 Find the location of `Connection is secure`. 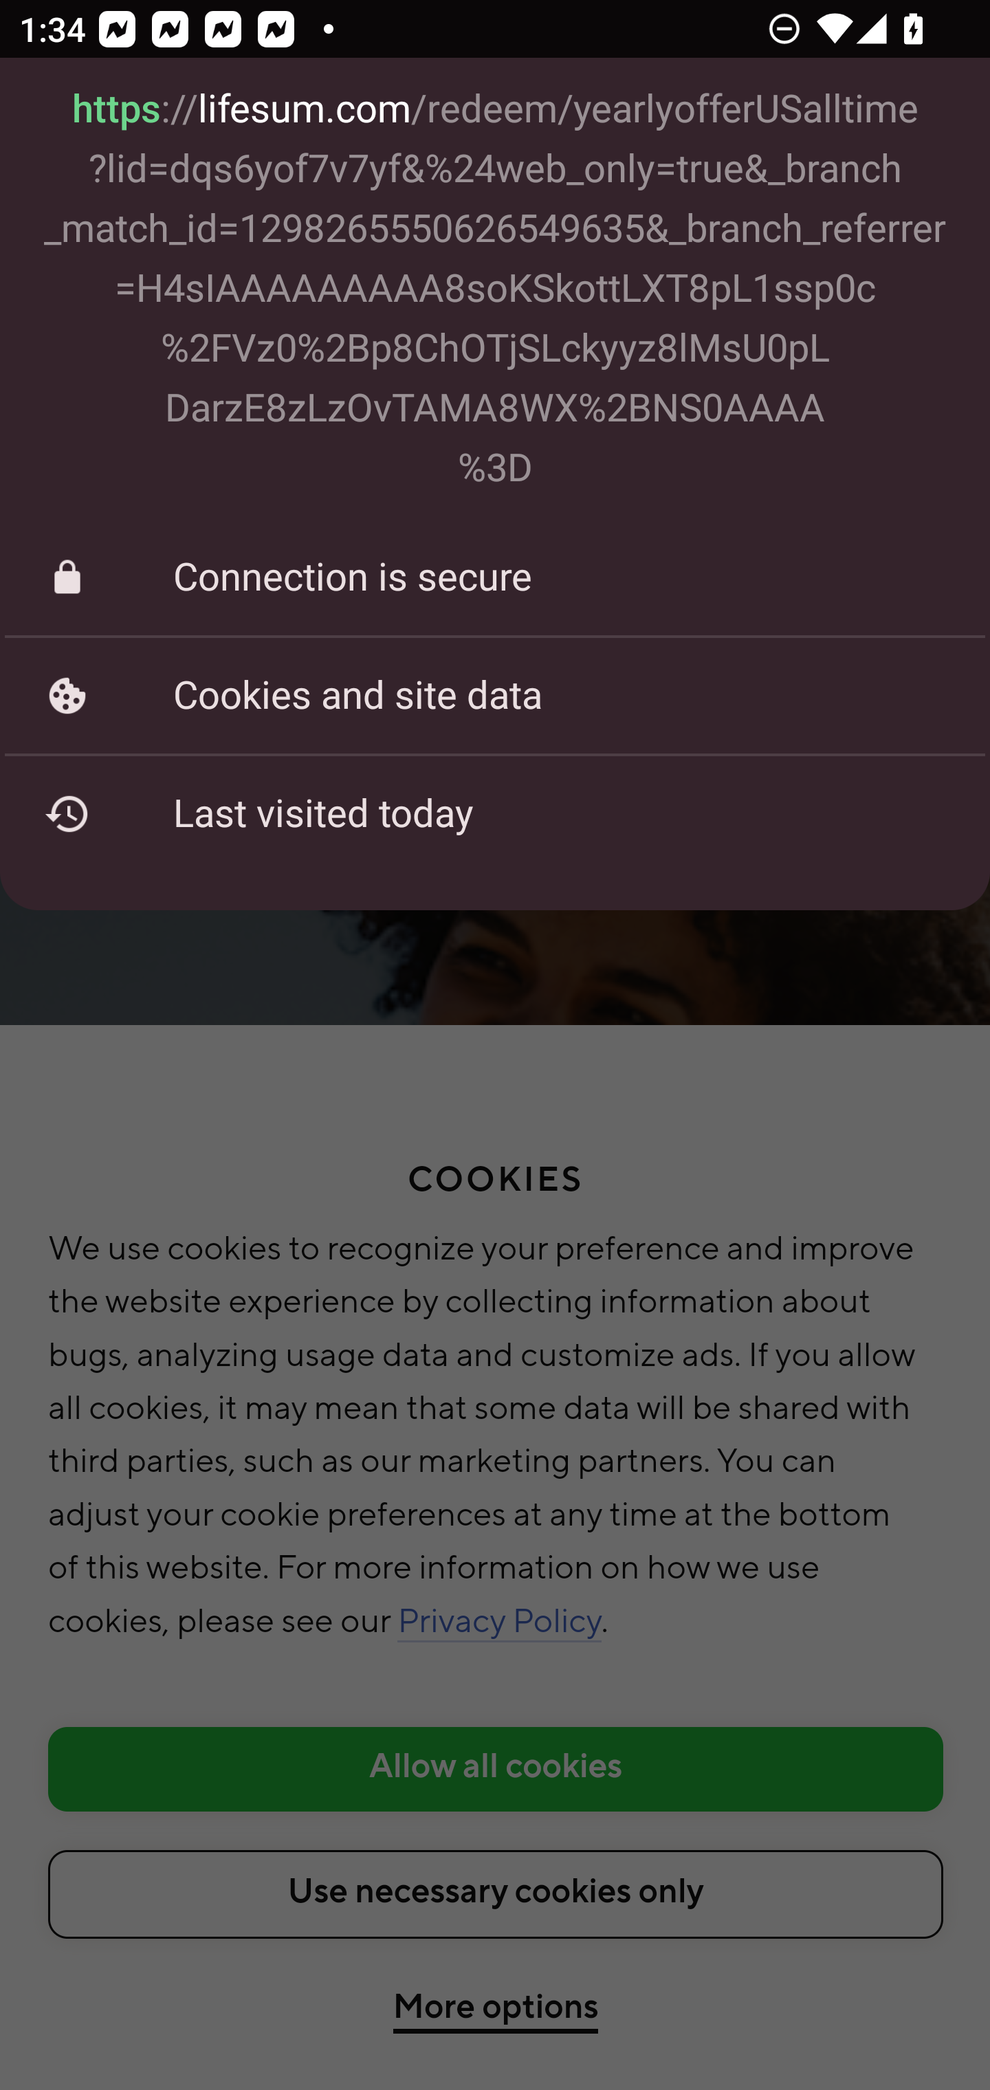

Connection is secure is located at coordinates (495, 577).